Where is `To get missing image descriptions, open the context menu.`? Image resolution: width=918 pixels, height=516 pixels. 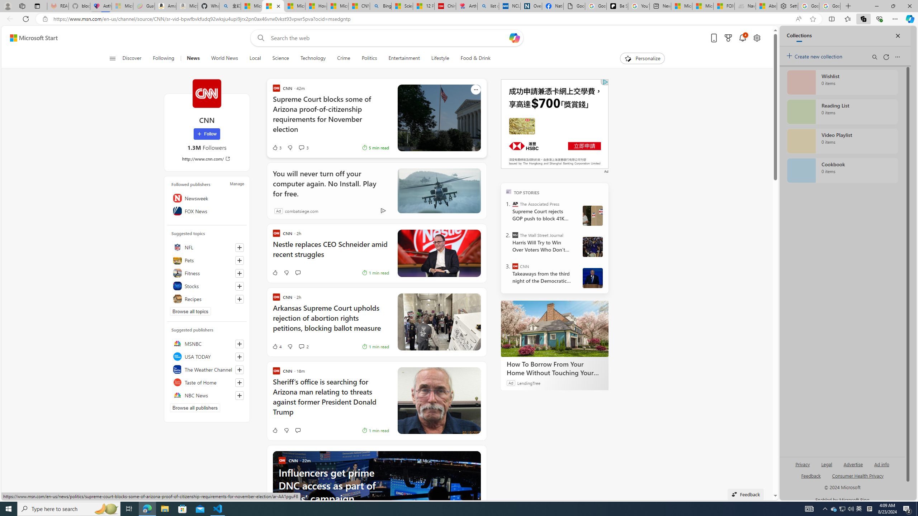
To get missing image descriptions, open the context menu. is located at coordinates (628, 58).